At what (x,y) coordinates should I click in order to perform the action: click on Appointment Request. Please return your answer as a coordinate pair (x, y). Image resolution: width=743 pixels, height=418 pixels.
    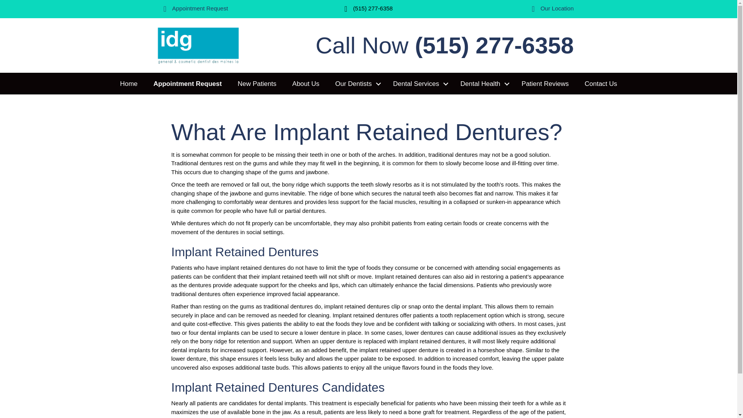
    Looking at the image, I should click on (187, 84).